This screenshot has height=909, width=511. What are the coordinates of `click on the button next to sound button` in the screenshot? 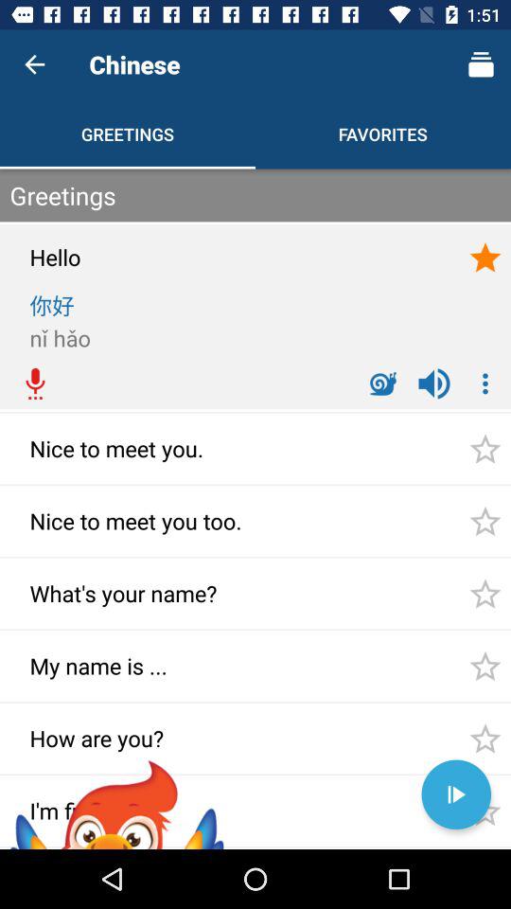 It's located at (485, 383).